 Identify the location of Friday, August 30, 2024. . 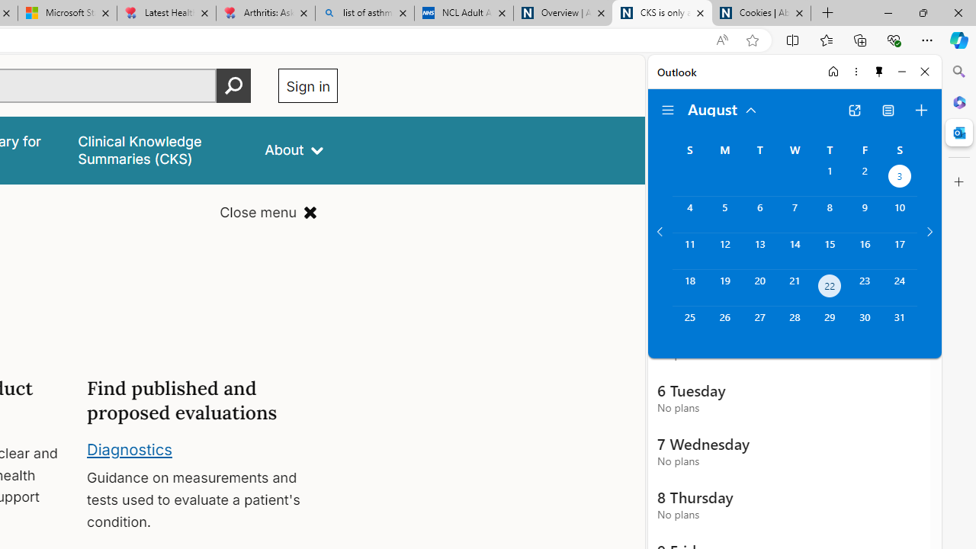
(865, 325).